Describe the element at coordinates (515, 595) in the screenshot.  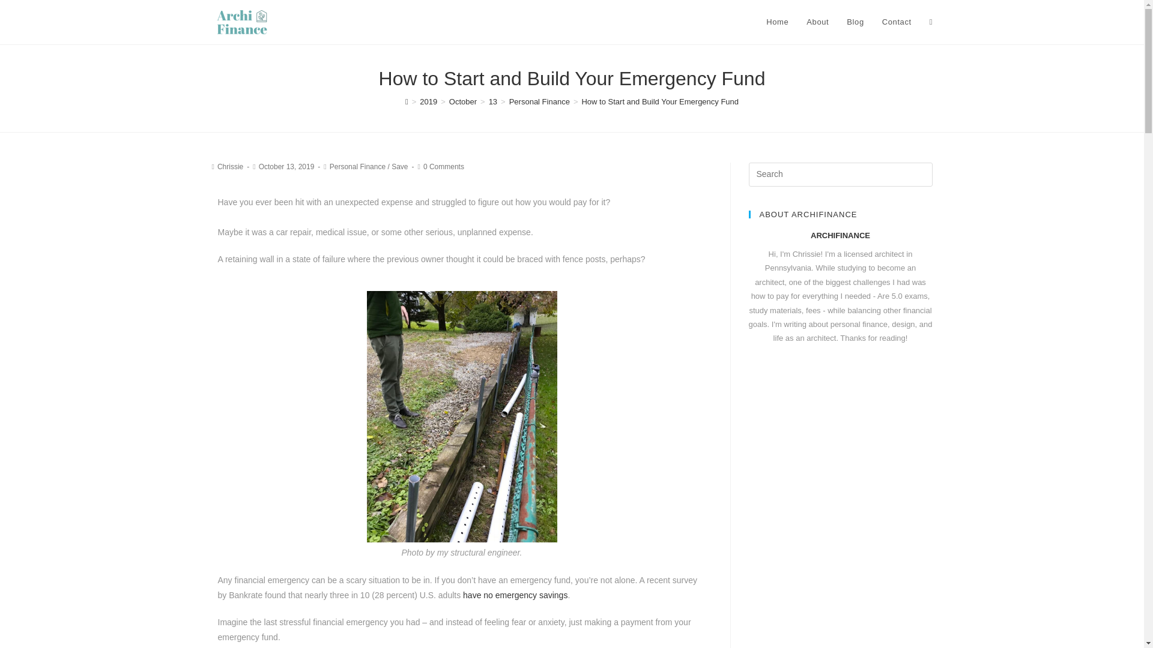
I see `have no emergency savings` at that location.